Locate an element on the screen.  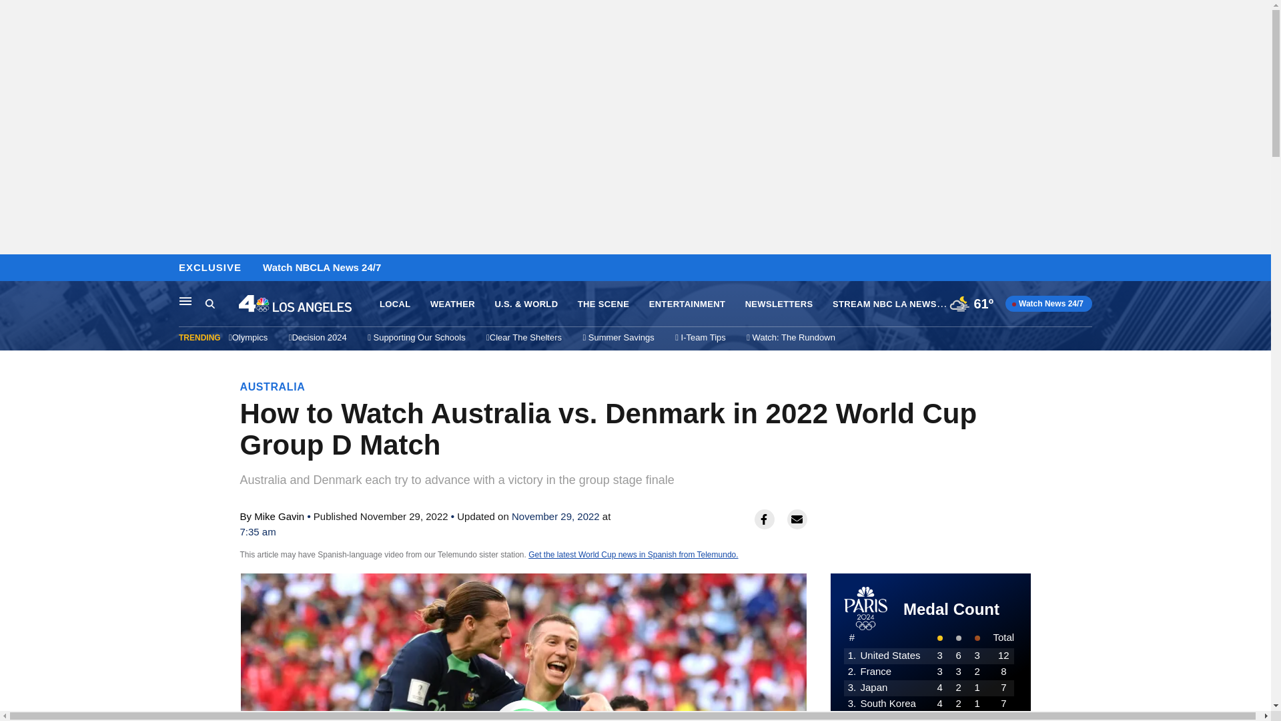
NEWSLETTERS is located at coordinates (779, 304).